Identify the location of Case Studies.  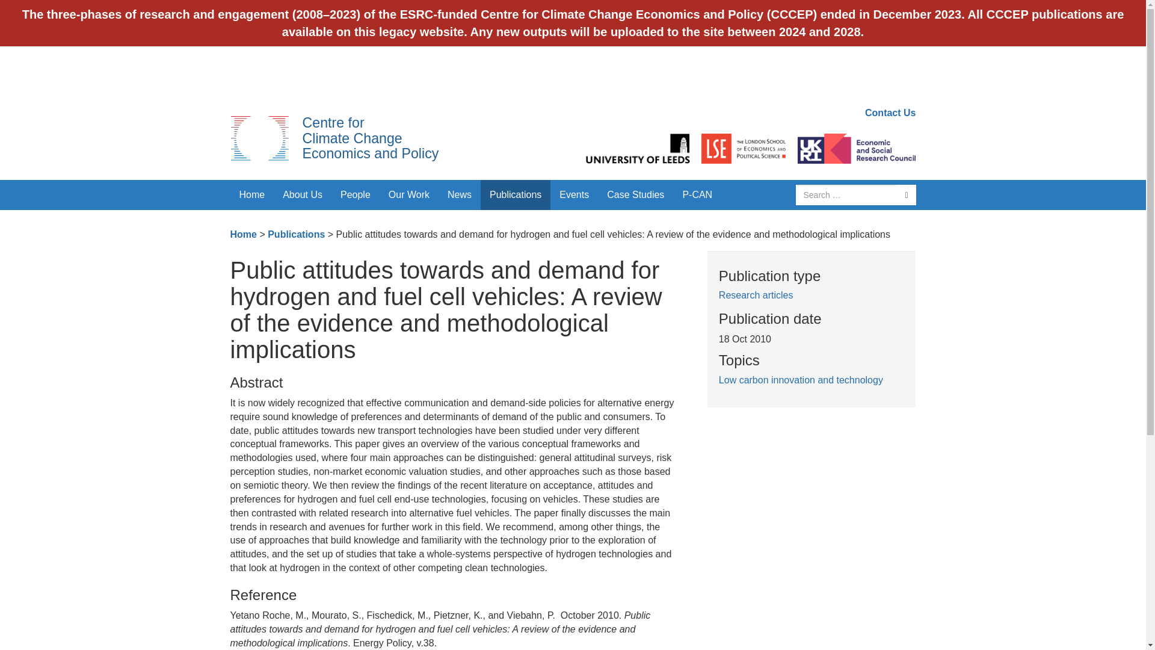
(370, 138).